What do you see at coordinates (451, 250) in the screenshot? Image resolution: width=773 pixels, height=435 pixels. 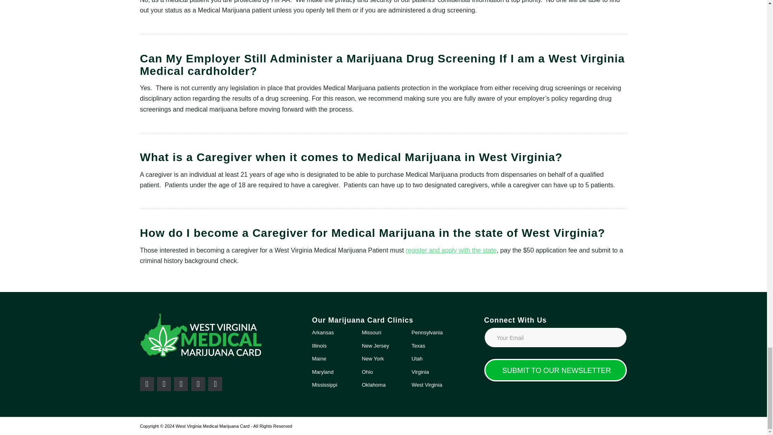 I see `register and apply with the state` at bounding box center [451, 250].